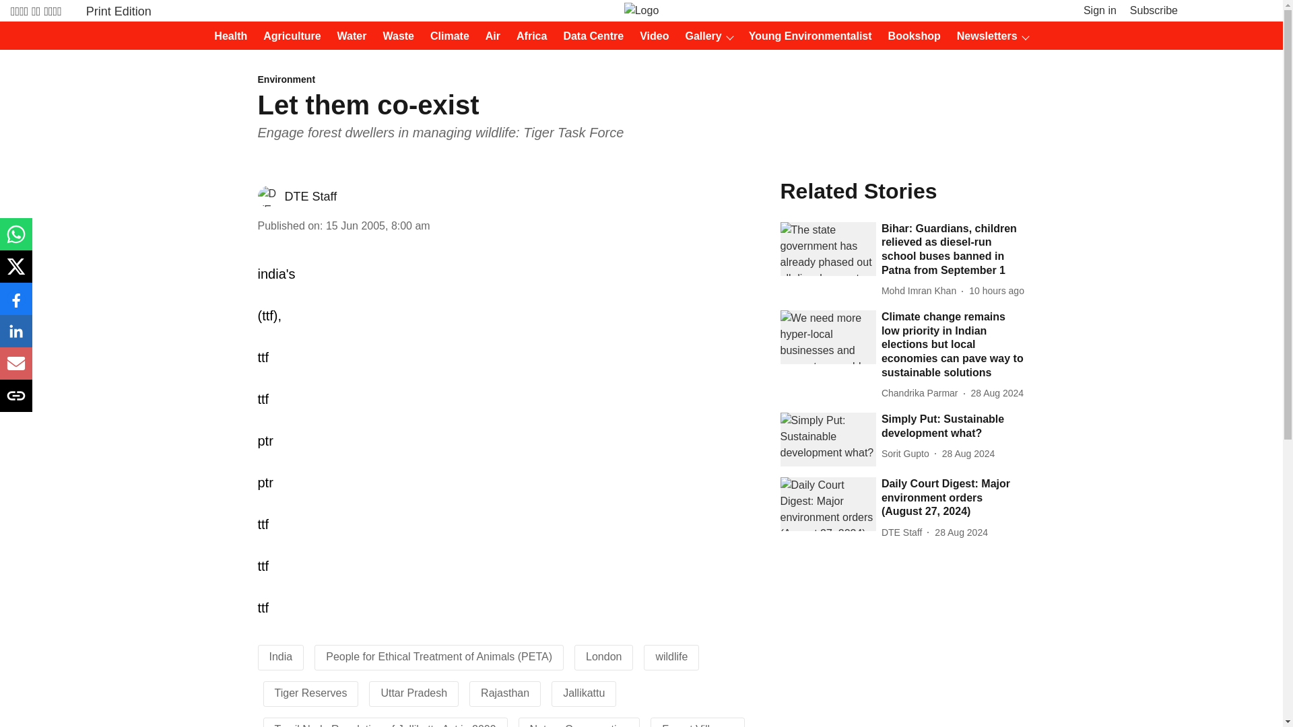 The height and width of the screenshot is (727, 1293). What do you see at coordinates (348, 36) in the screenshot?
I see `Water` at bounding box center [348, 36].